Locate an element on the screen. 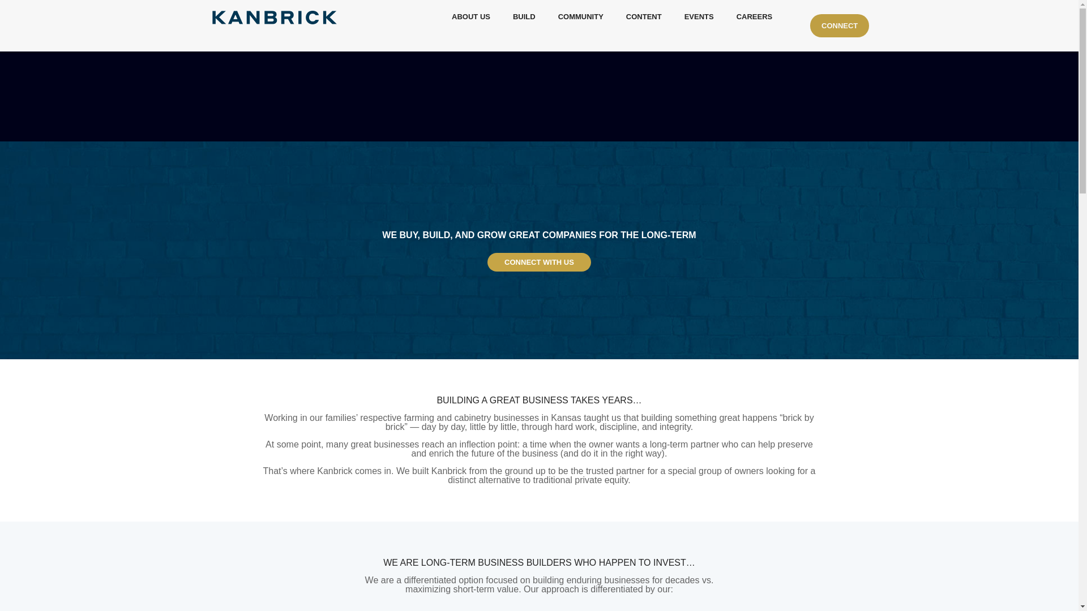 Image resolution: width=1087 pixels, height=611 pixels. BUILD is located at coordinates (524, 17).